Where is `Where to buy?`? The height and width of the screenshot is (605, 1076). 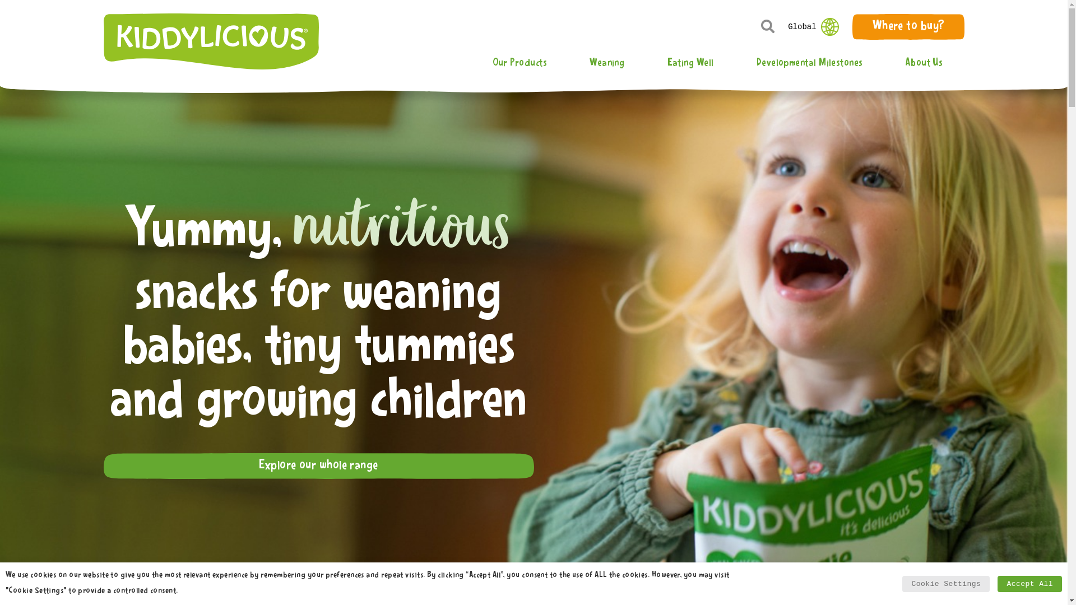 Where to buy? is located at coordinates (908, 27).